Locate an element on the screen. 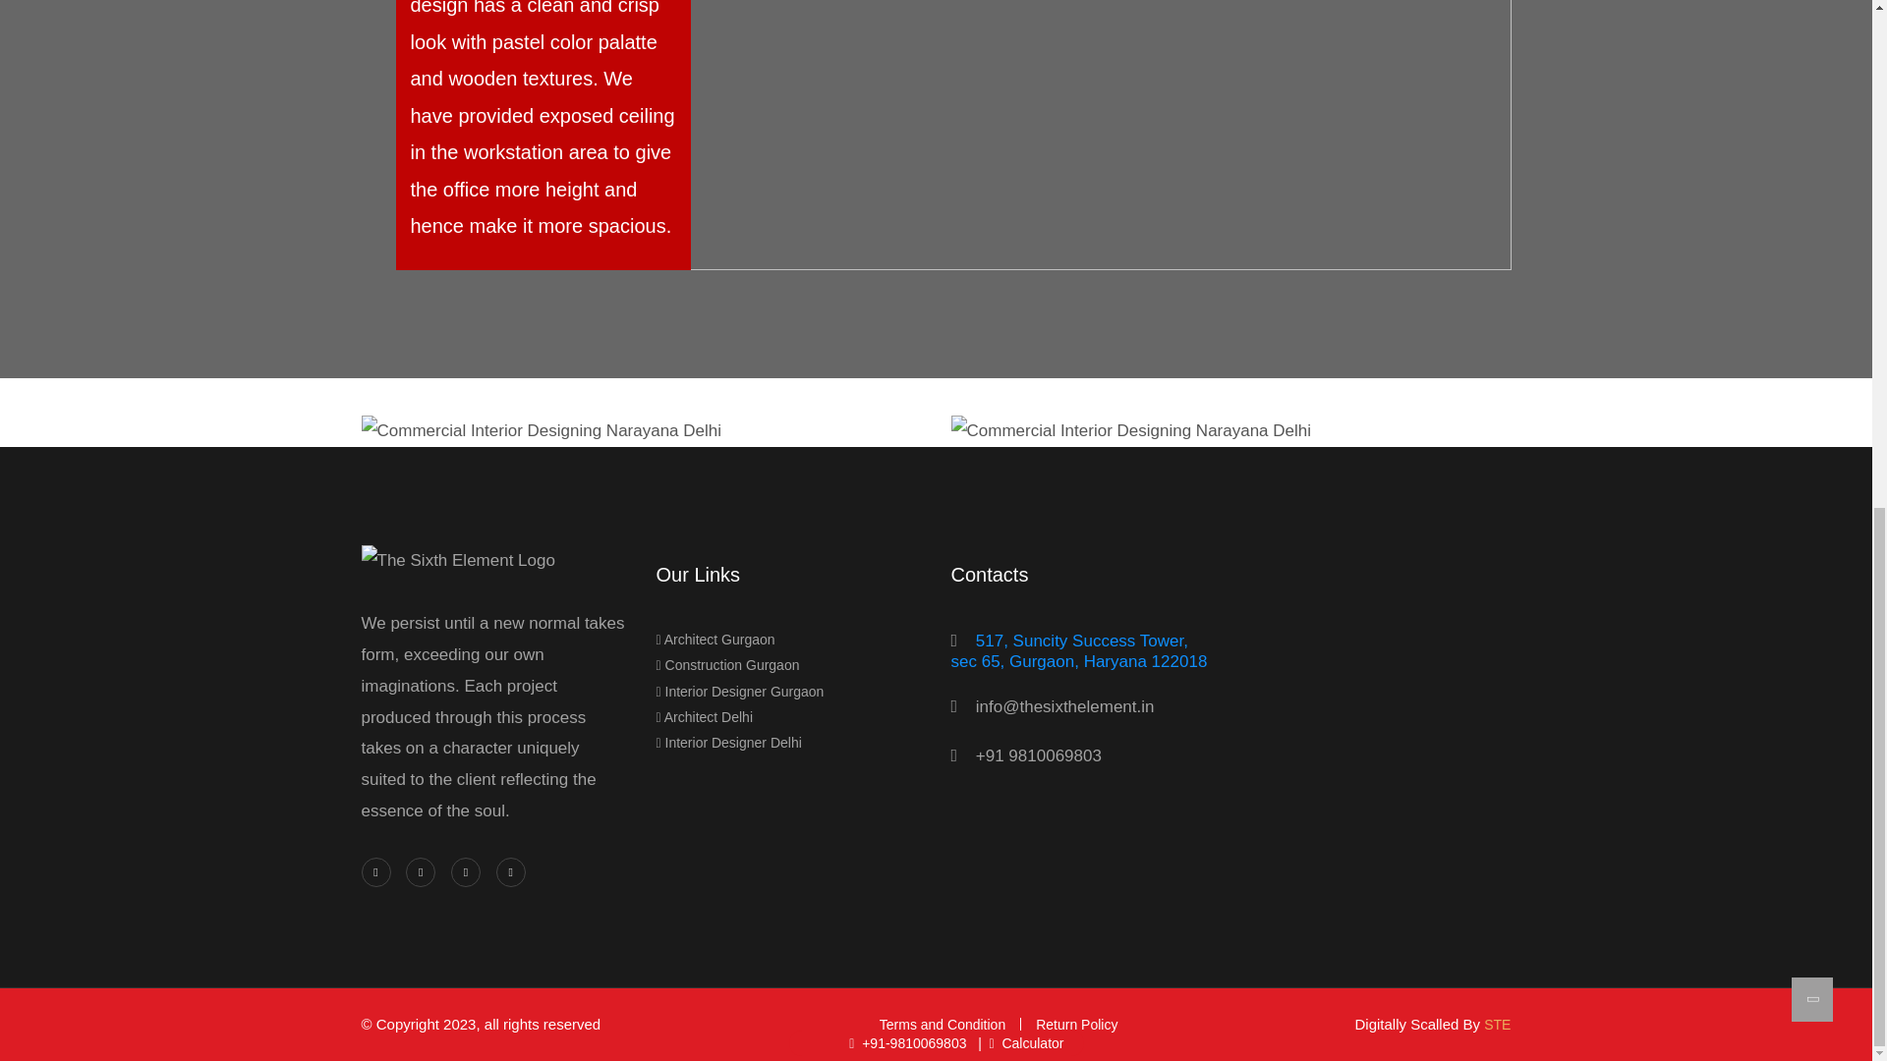  Commercial Interior Designing Services in Narayana Delhi is located at coordinates (543, 430).